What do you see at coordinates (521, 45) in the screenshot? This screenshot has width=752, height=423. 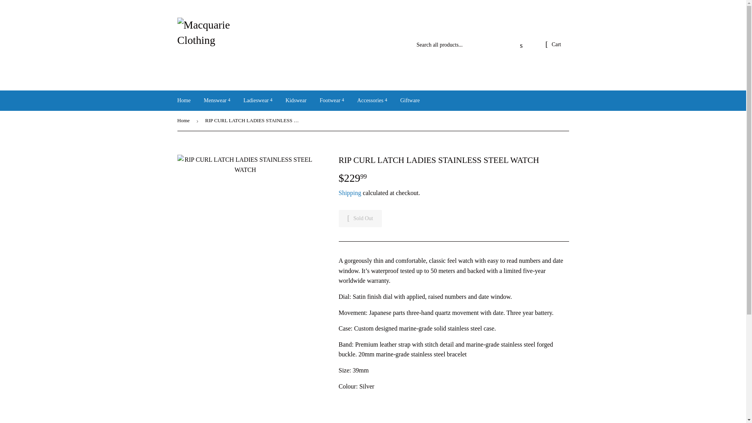 I see `Search` at bounding box center [521, 45].